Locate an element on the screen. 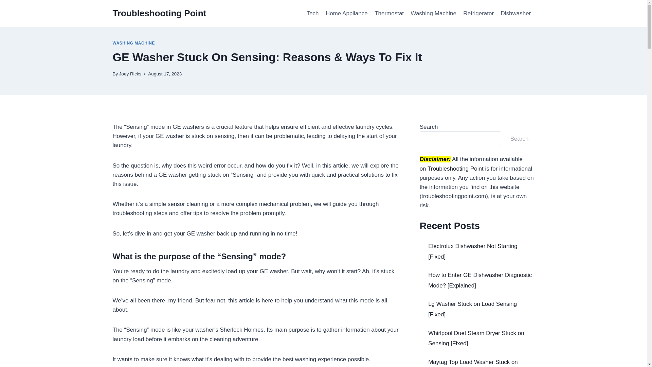  Tech is located at coordinates (312, 14).